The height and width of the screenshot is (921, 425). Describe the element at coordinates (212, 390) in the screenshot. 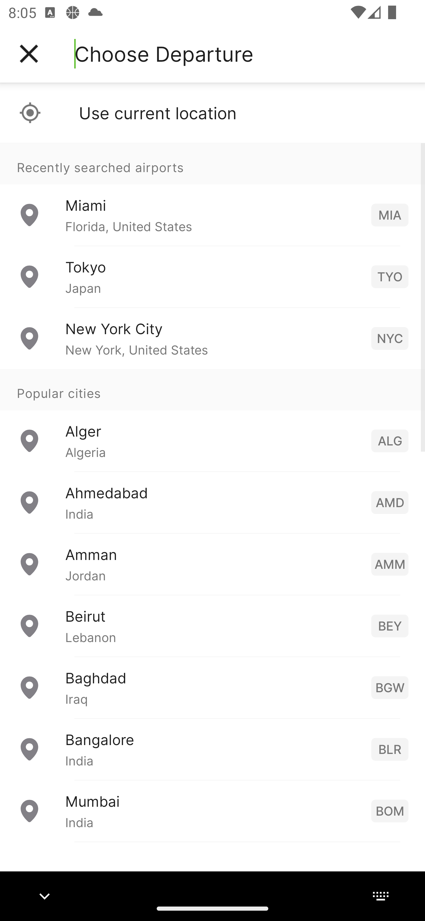

I see `Popular cities` at that location.